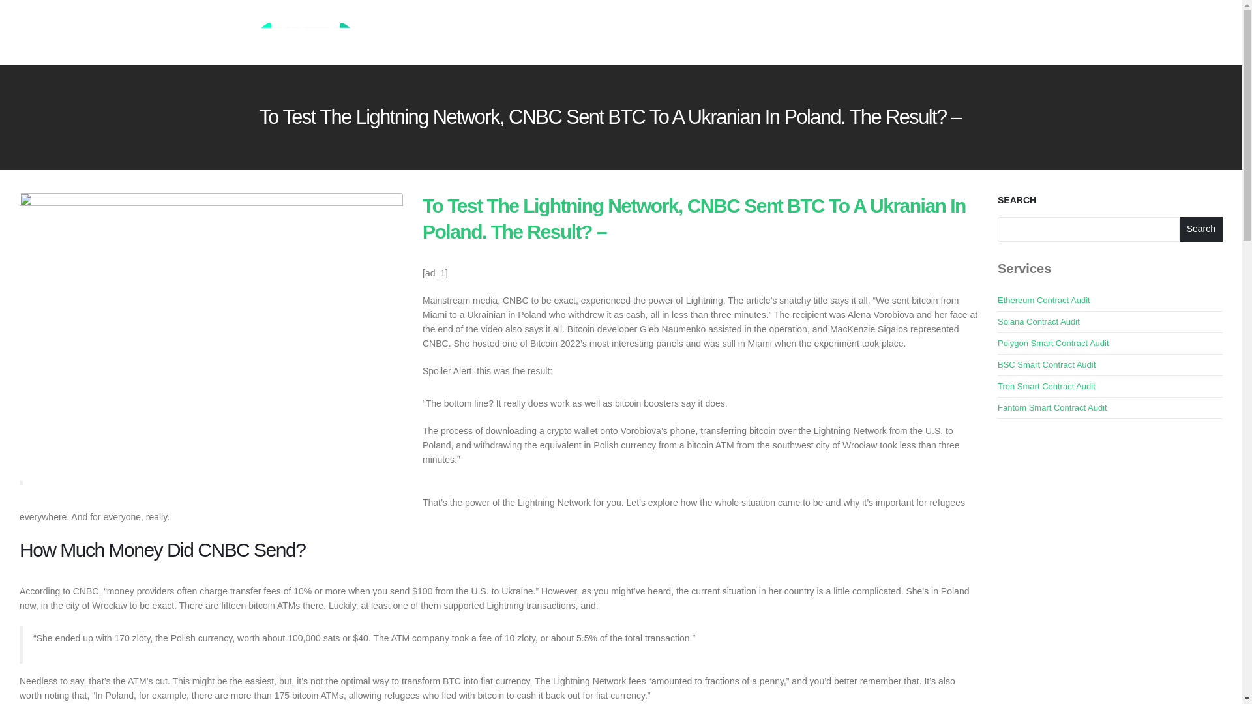 Image resolution: width=1252 pixels, height=704 pixels. Describe the element at coordinates (650, 33) in the screenshot. I see `HOME` at that location.